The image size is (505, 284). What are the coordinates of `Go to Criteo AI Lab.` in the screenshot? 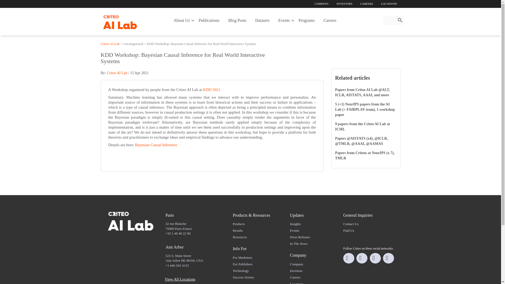 It's located at (110, 44).